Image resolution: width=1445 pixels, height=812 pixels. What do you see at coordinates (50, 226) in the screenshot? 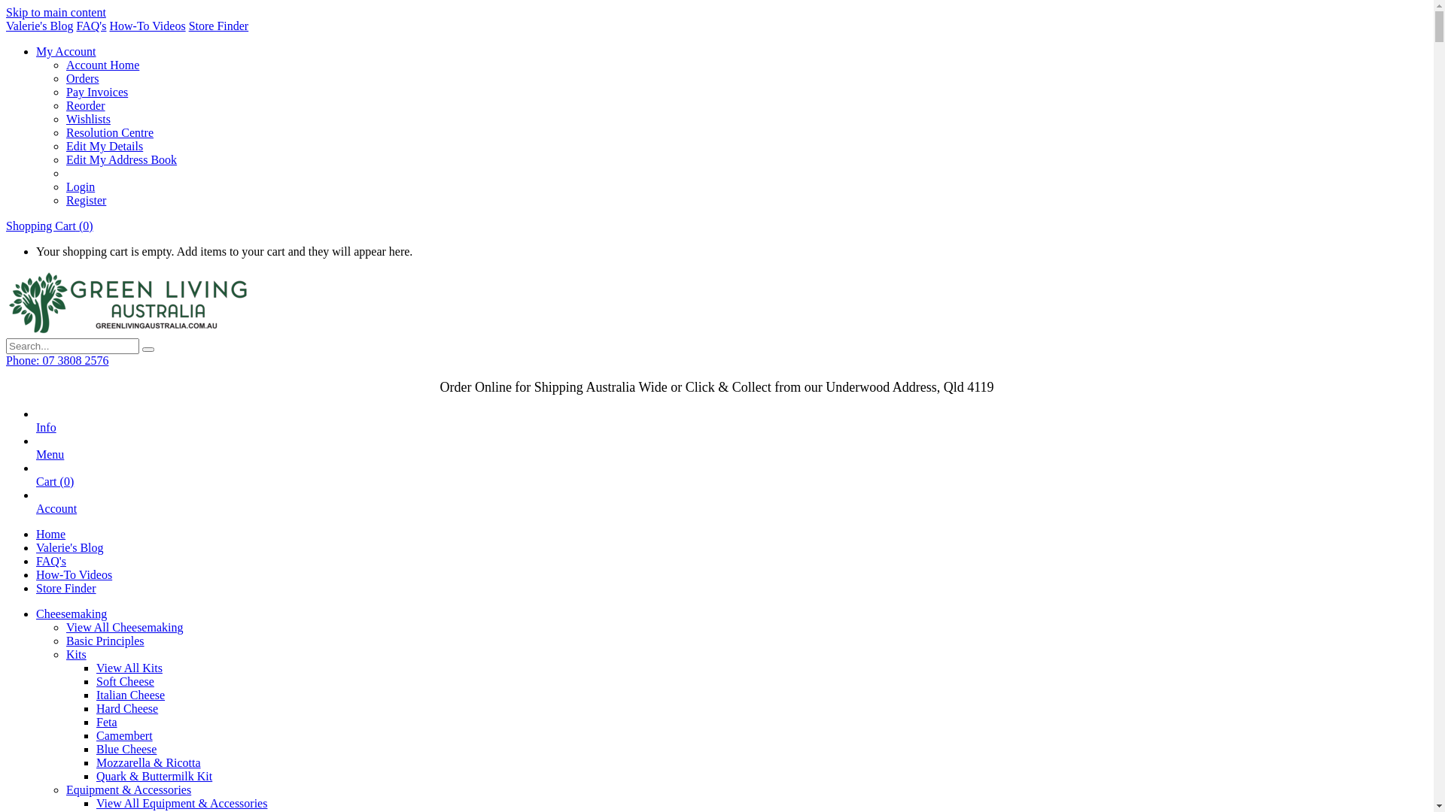
I see `Shopping Cart (0)` at bounding box center [50, 226].